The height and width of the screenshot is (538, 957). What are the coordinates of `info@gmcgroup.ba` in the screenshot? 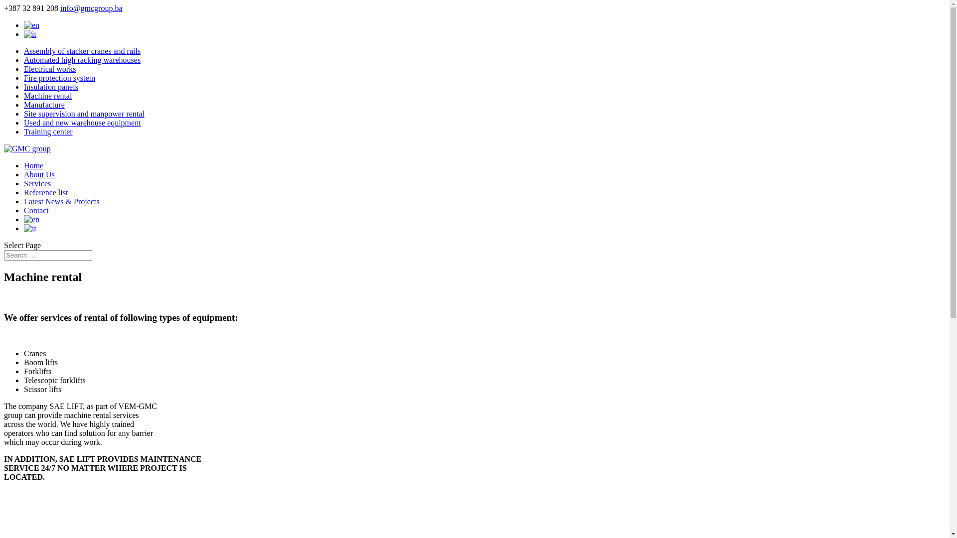 It's located at (91, 8).